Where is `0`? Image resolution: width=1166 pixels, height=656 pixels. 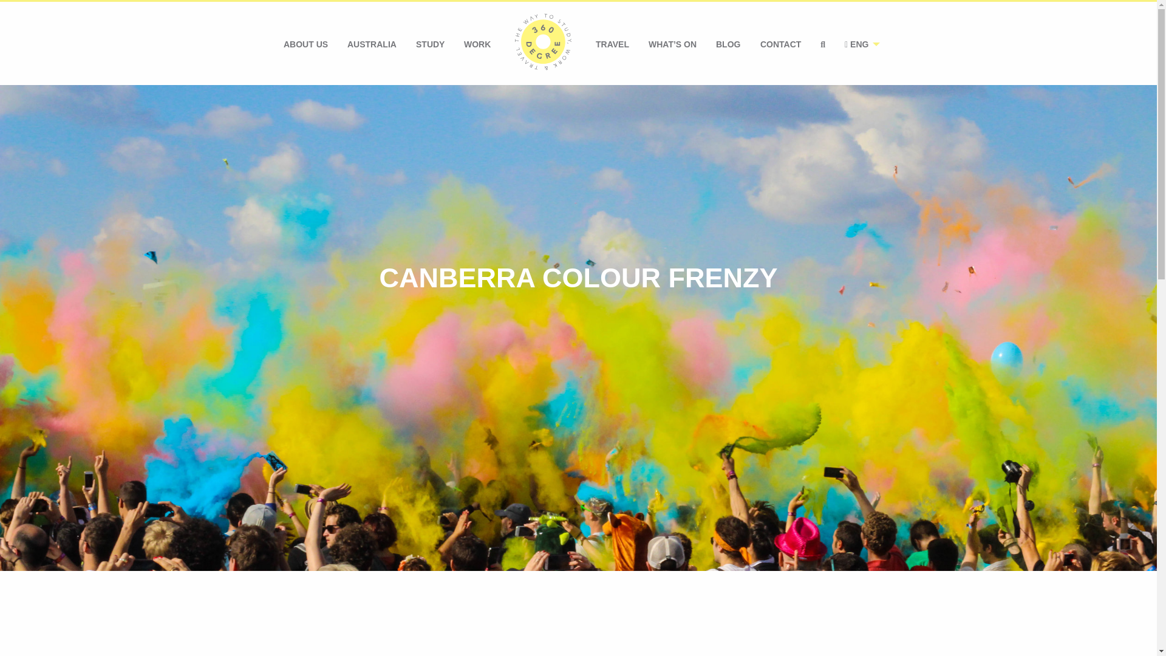
0 is located at coordinates (543, 44).